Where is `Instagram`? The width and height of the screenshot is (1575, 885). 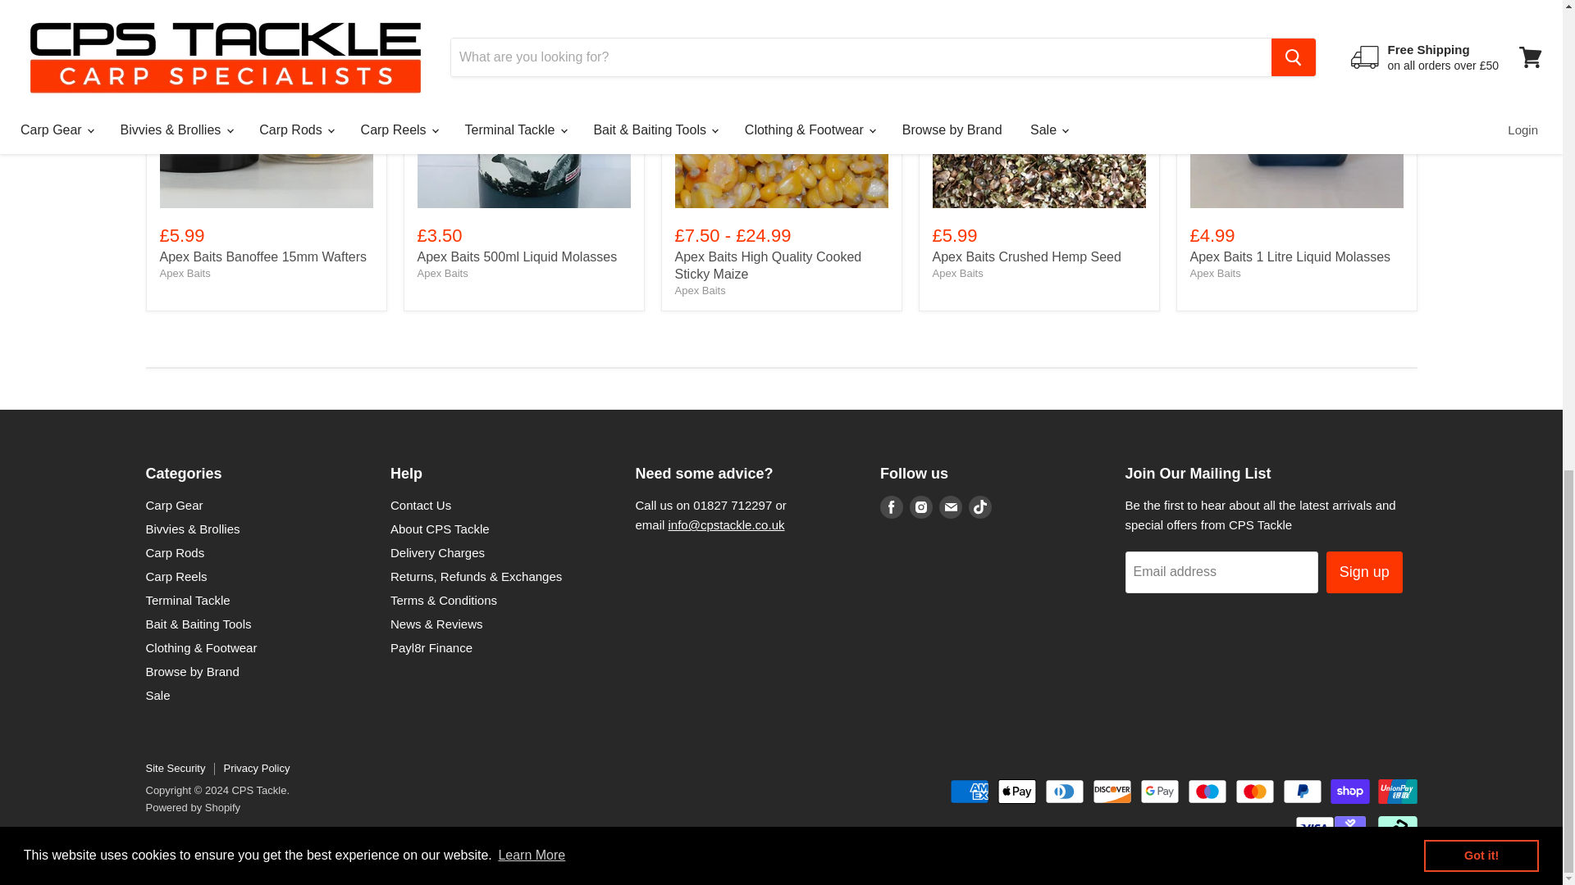
Instagram is located at coordinates (920, 506).